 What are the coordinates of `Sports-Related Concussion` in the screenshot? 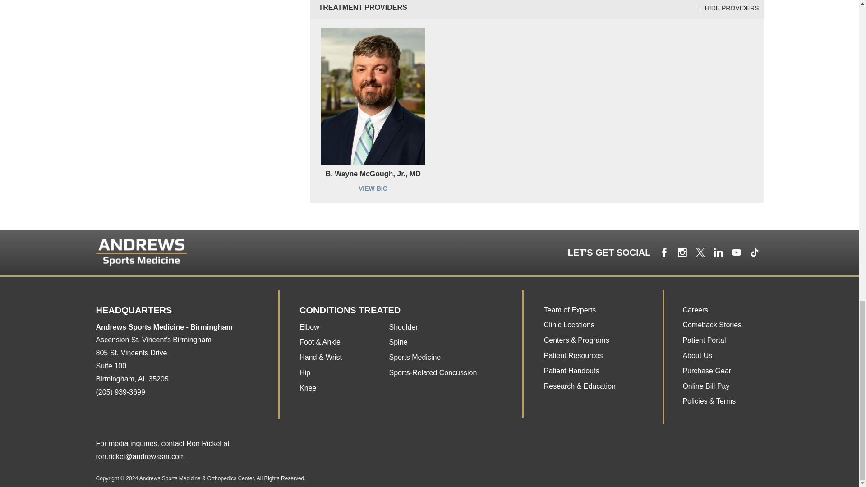 It's located at (569, 325).